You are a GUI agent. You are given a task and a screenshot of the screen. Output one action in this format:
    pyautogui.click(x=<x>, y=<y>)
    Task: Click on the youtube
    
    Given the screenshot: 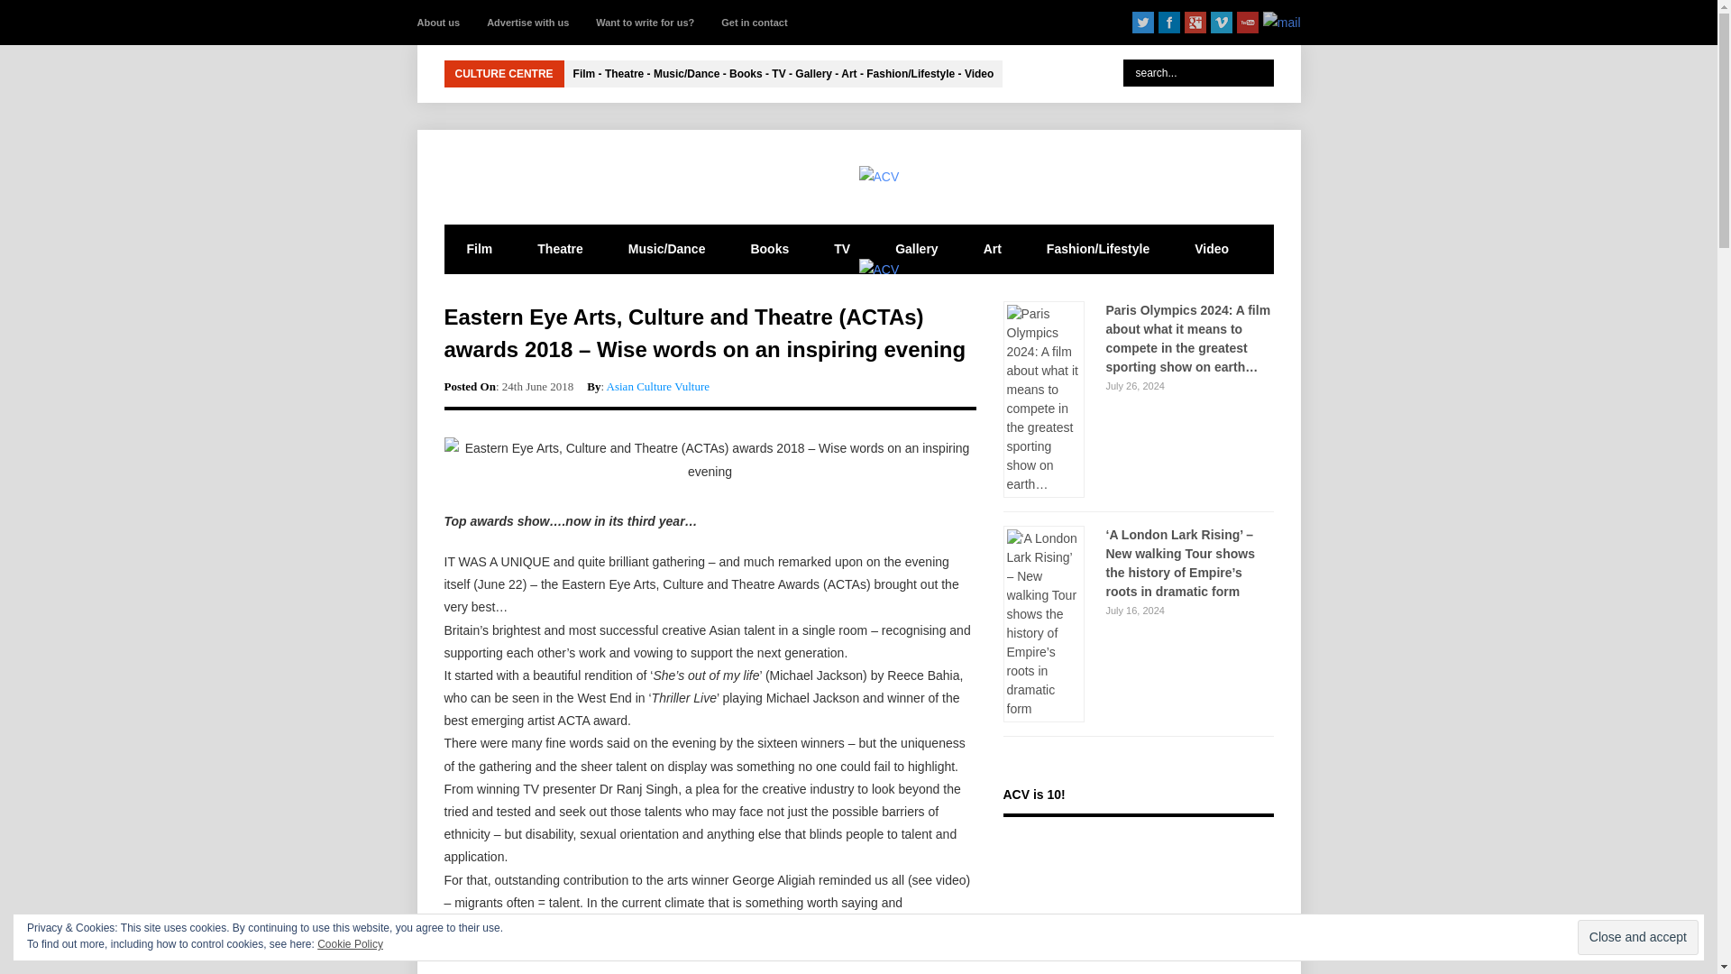 What is the action you would take?
    pyautogui.click(x=1248, y=22)
    